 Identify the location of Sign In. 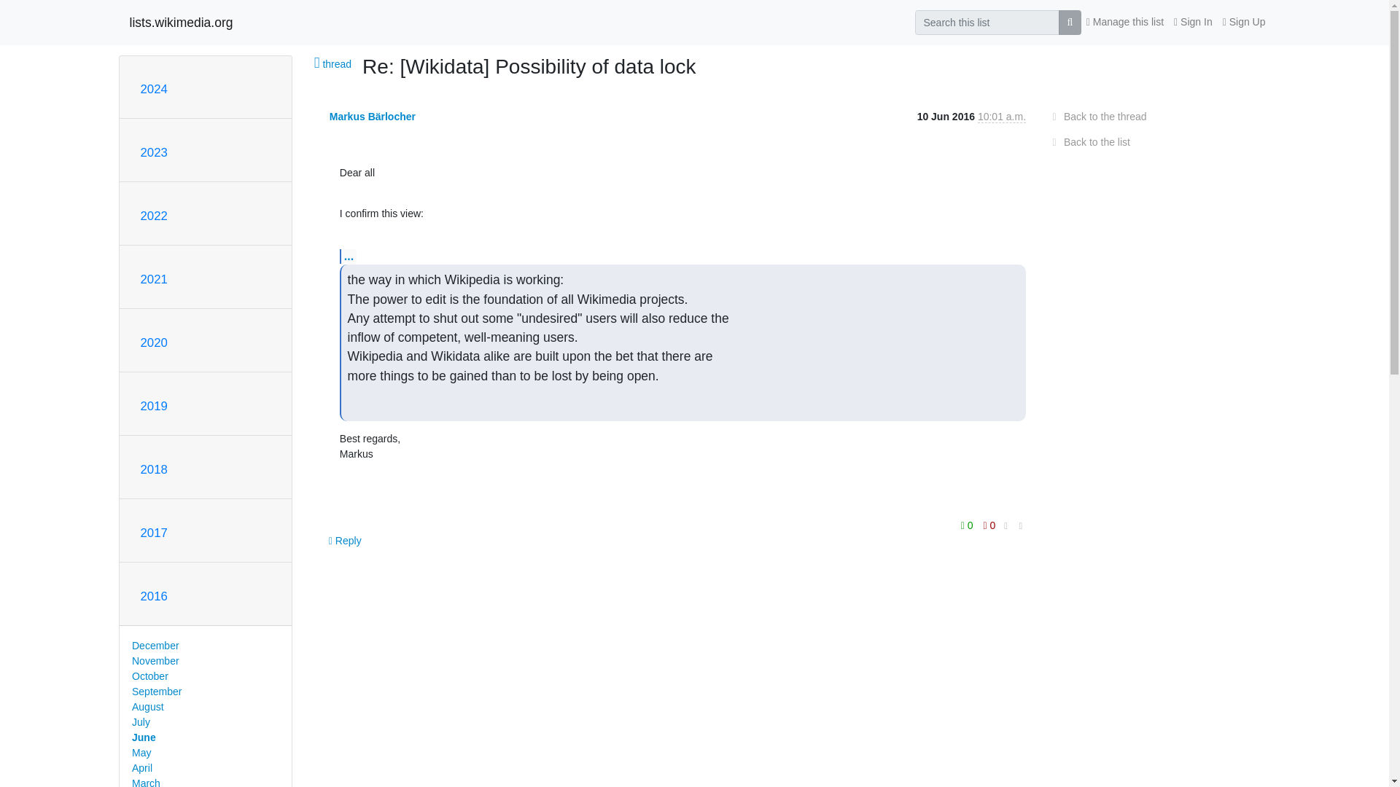
(1193, 22).